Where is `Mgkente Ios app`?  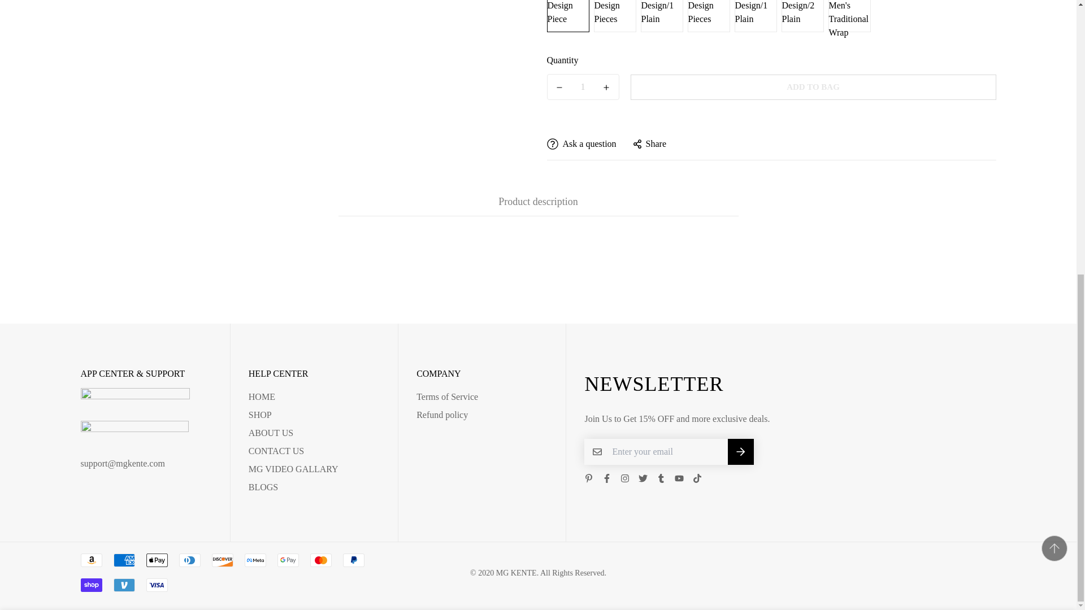
Mgkente Ios app is located at coordinates (146, 438).